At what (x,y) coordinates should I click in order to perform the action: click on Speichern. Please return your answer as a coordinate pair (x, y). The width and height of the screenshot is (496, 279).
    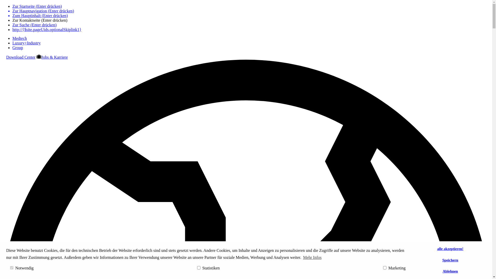
    Looking at the image, I should click on (450, 260).